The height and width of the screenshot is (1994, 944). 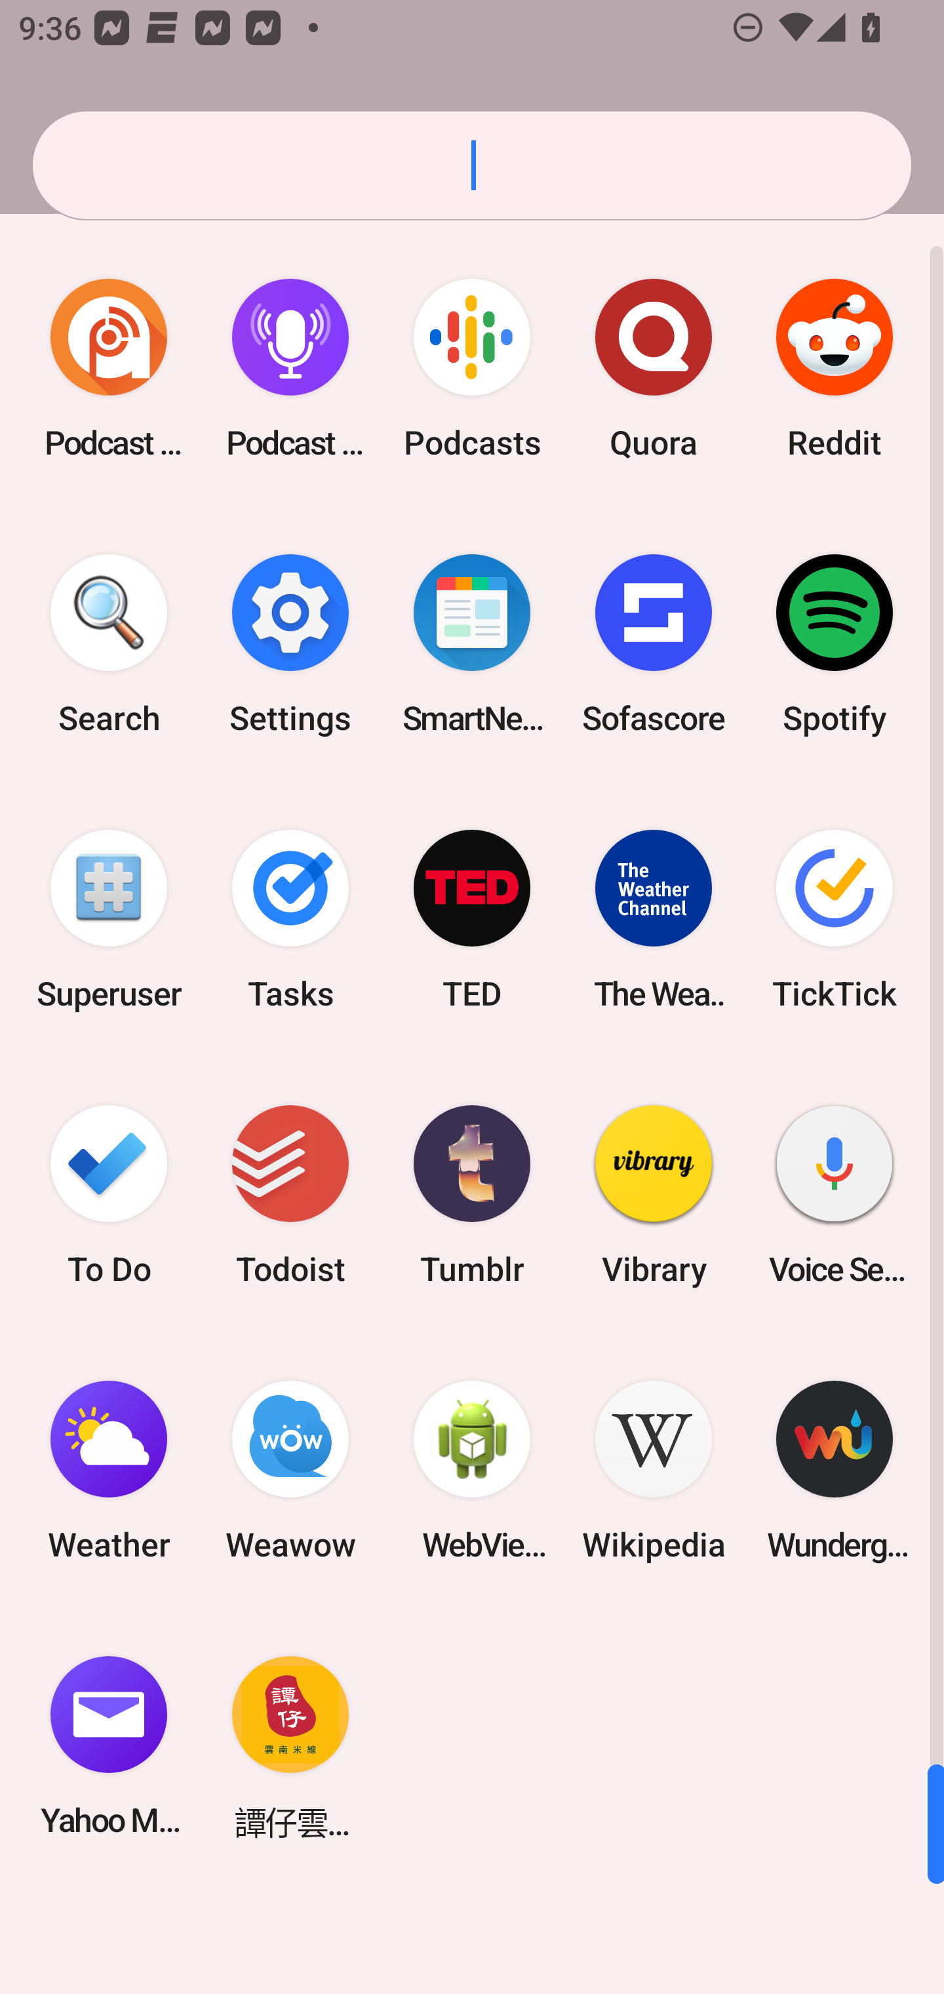 I want to click on TickTick, so click(x=835, y=919).